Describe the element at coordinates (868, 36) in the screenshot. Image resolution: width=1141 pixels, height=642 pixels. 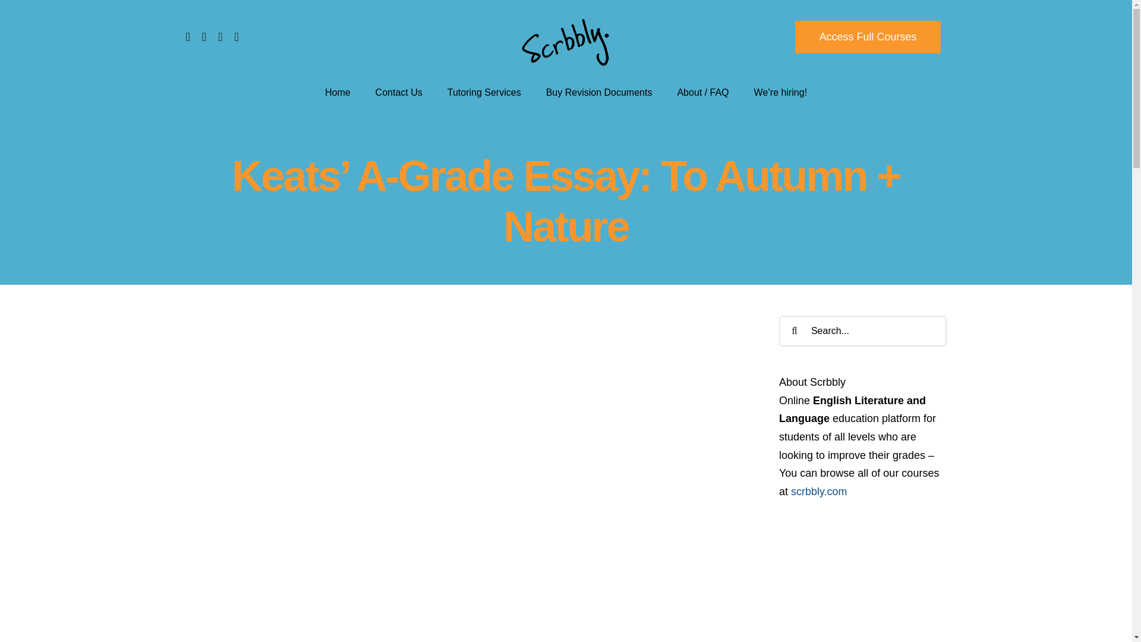
I see `Access Full Courses` at that location.